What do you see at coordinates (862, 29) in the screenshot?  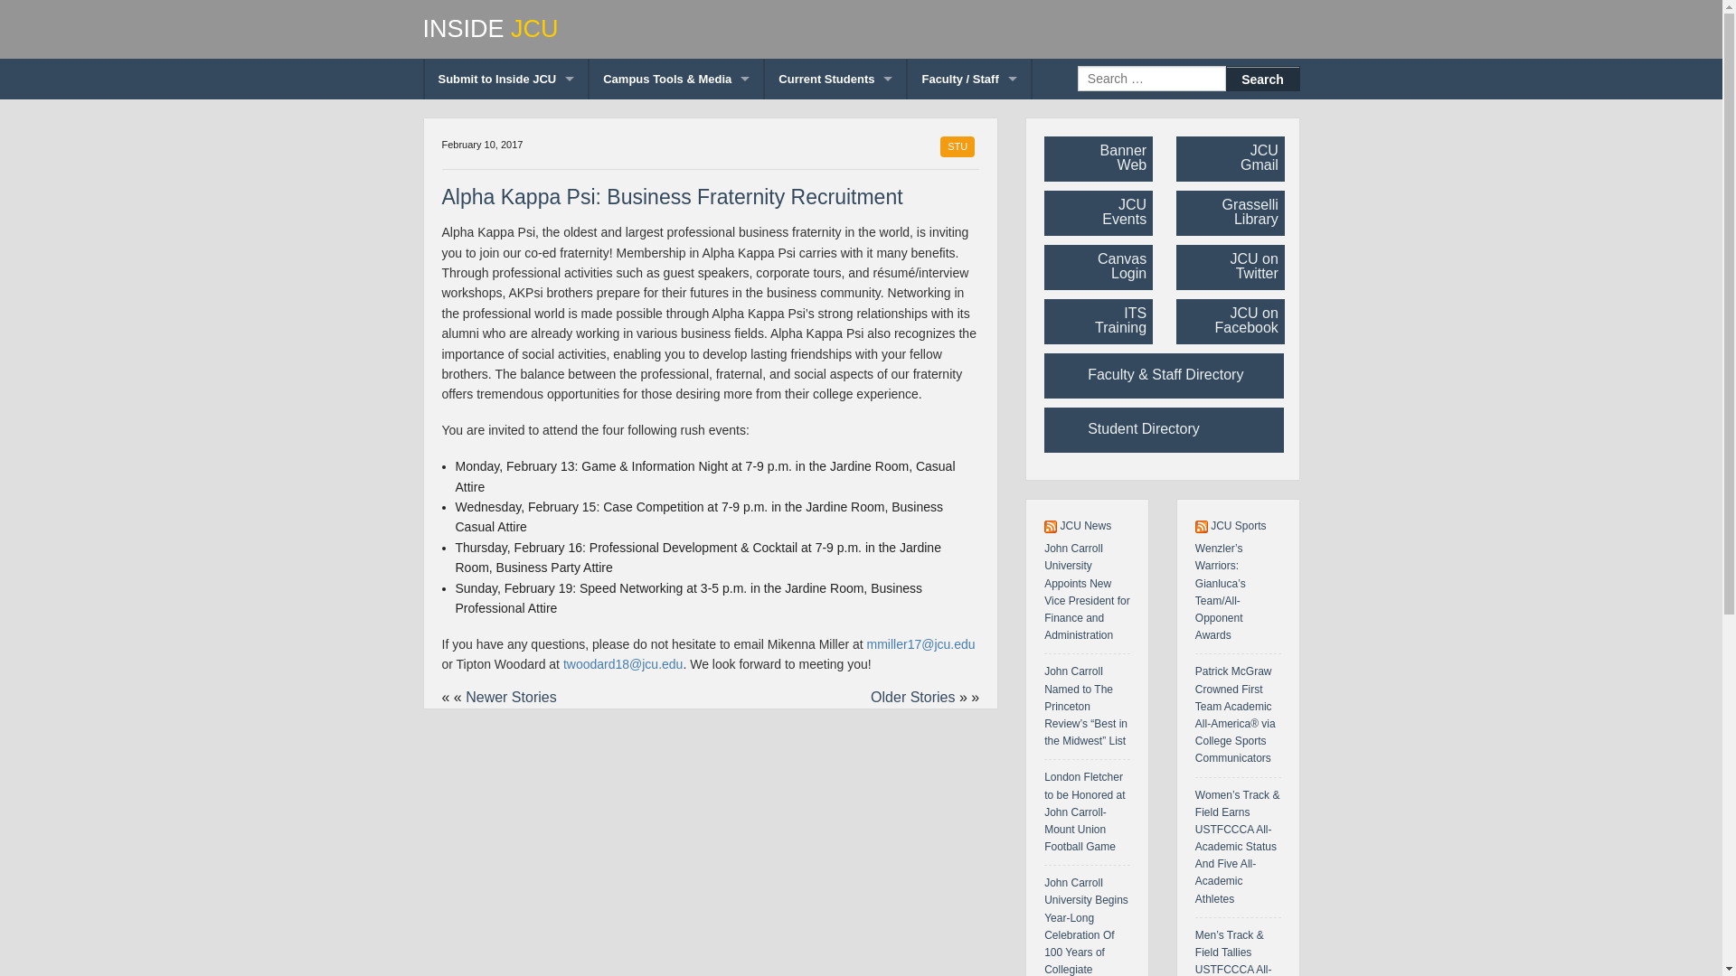 I see `INSIDE JCU` at bounding box center [862, 29].